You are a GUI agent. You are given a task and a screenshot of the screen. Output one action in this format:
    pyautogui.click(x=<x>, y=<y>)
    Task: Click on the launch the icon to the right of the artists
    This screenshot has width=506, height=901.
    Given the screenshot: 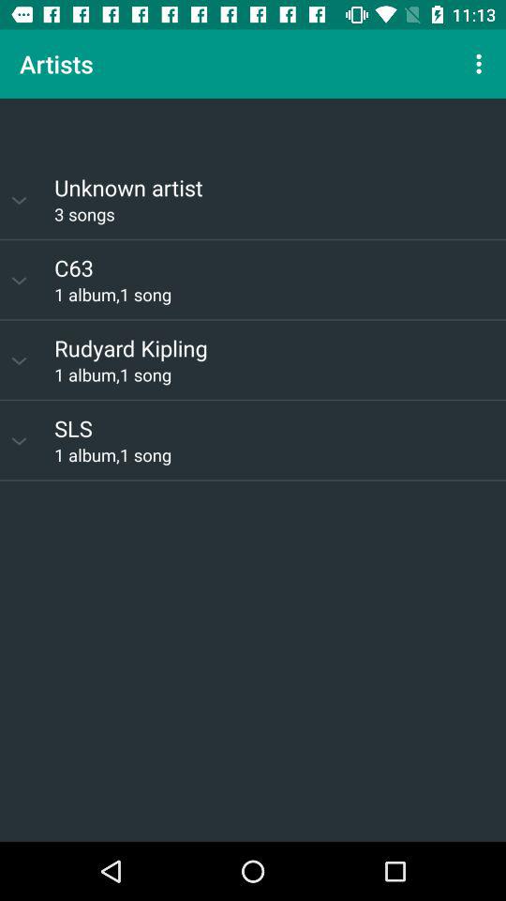 What is the action you would take?
    pyautogui.click(x=482, y=64)
    